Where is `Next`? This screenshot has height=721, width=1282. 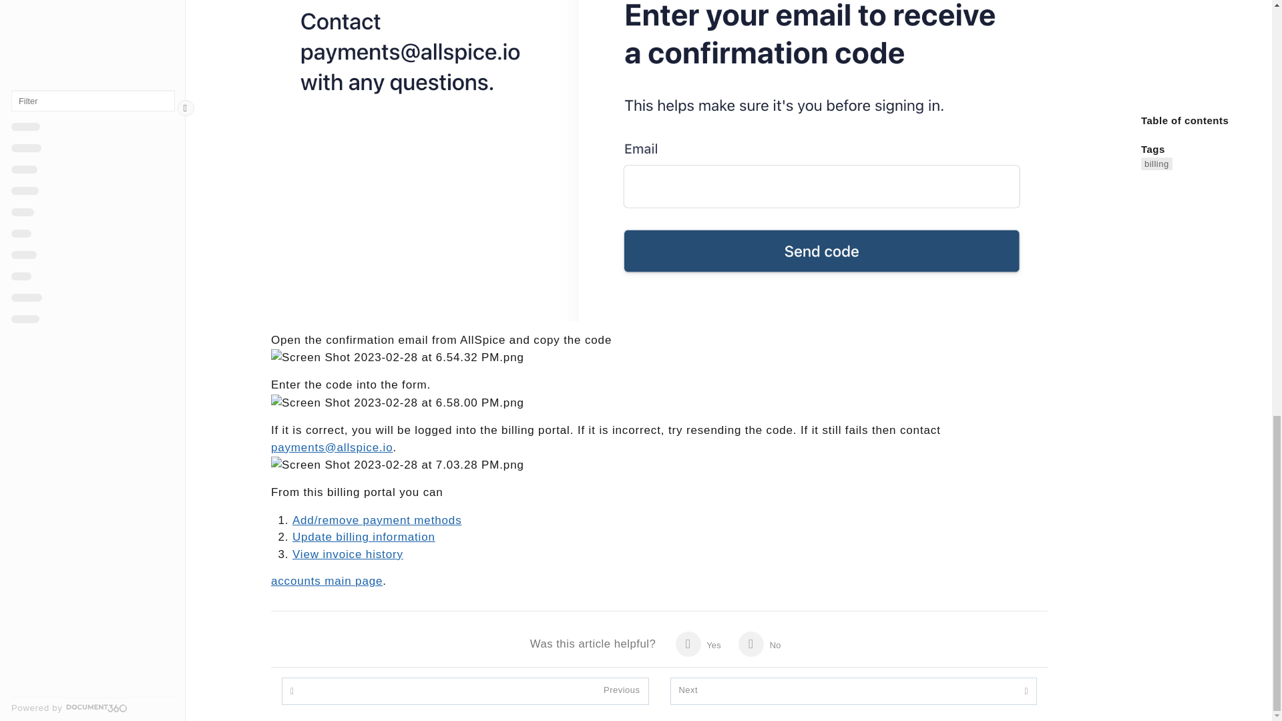
Next is located at coordinates (688, 690).